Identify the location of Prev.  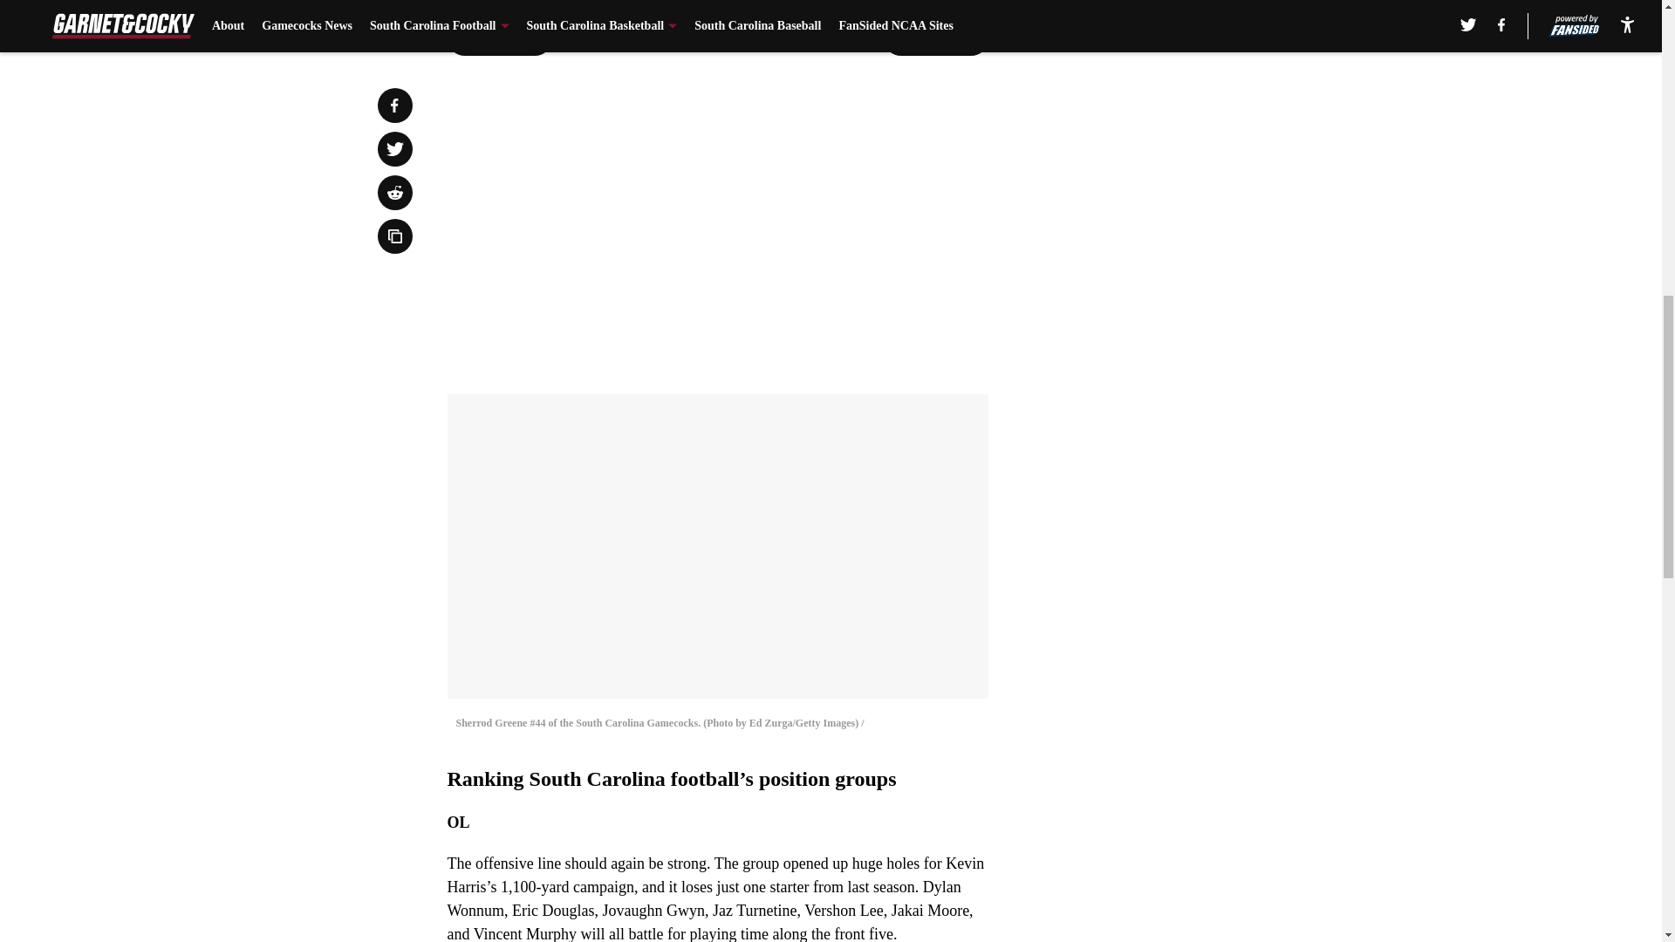
(499, 38).